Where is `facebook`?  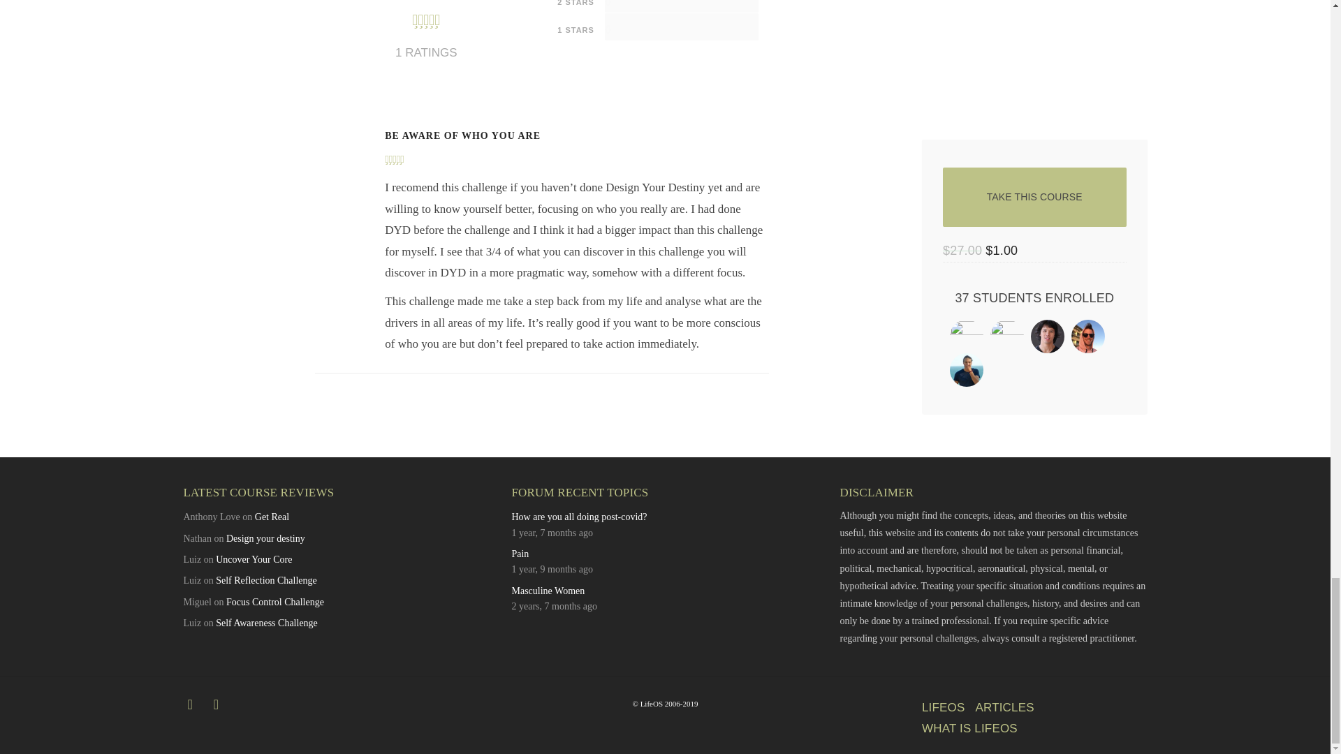
facebook is located at coordinates (217, 704).